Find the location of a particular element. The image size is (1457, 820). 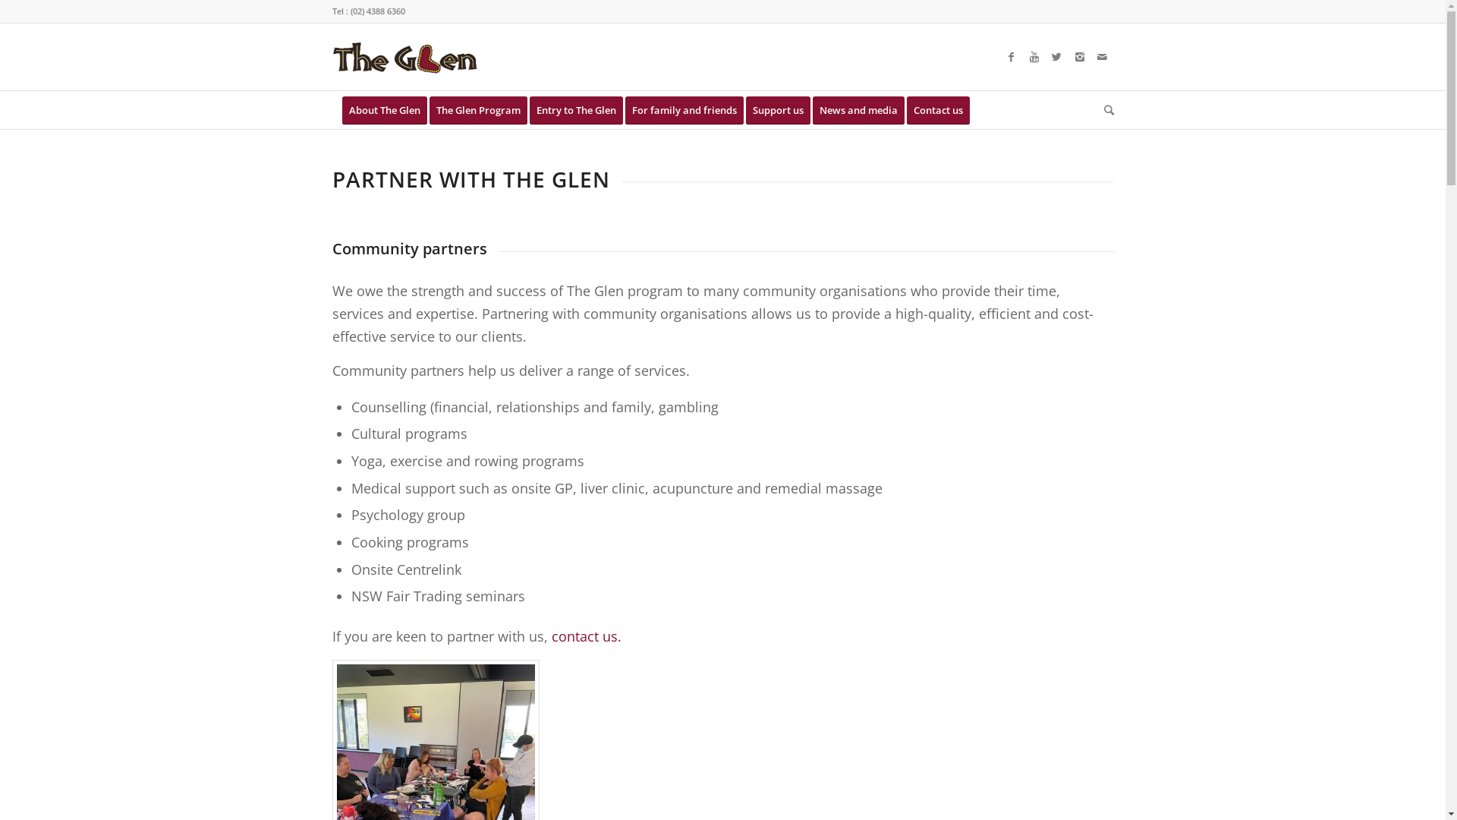

Facebook is located at coordinates (1012, 57).